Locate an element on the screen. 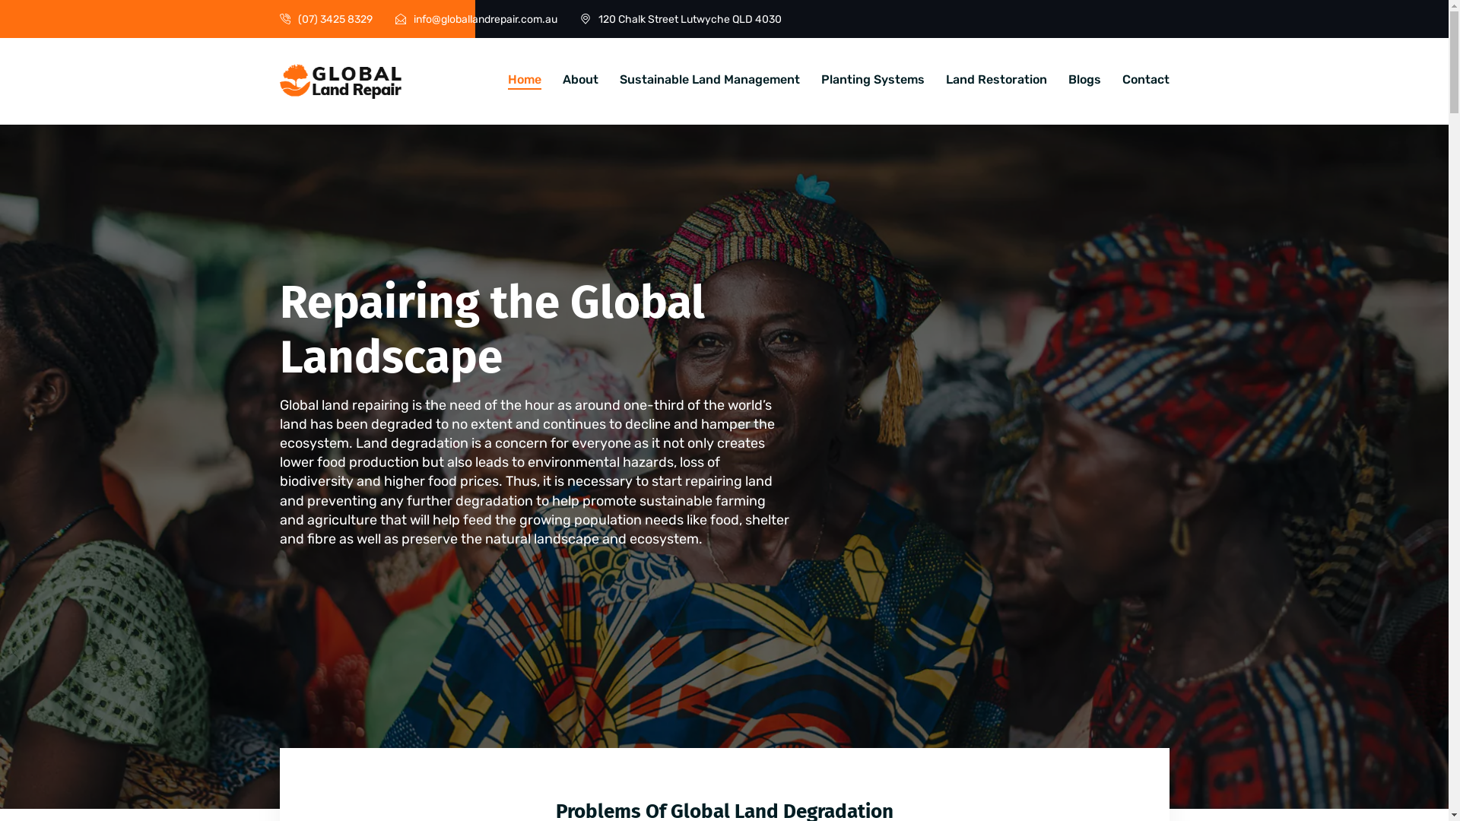  Sustainable Land Management is located at coordinates (709, 80).